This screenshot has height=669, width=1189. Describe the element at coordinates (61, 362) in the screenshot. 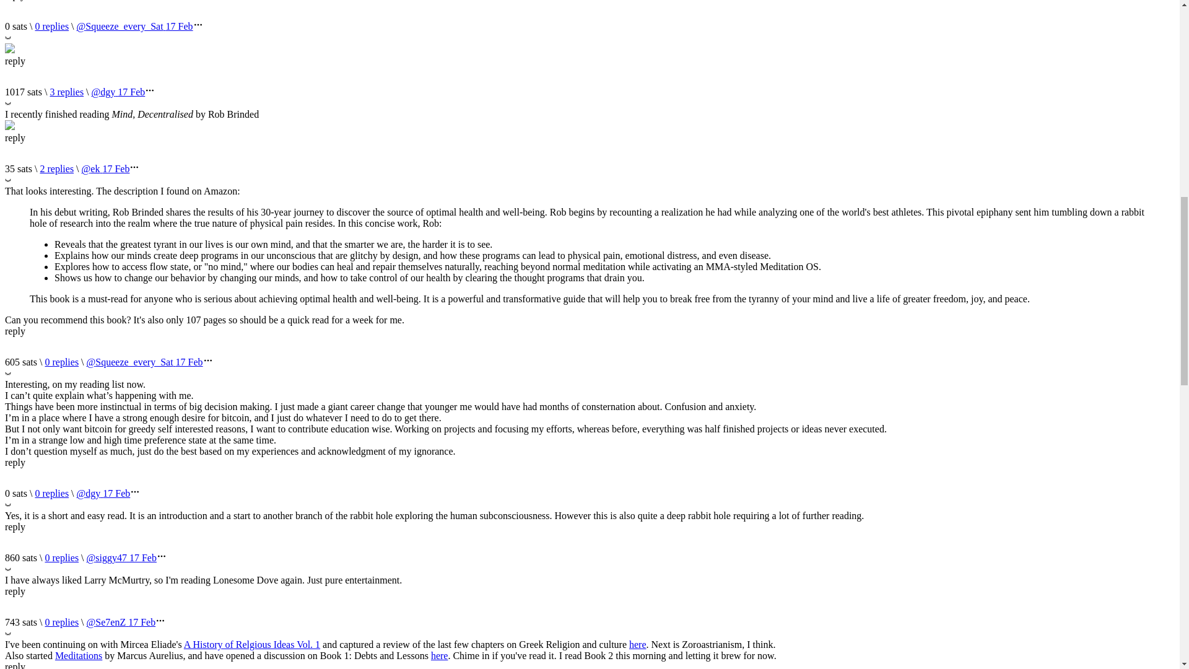

I see `0 sats` at that location.